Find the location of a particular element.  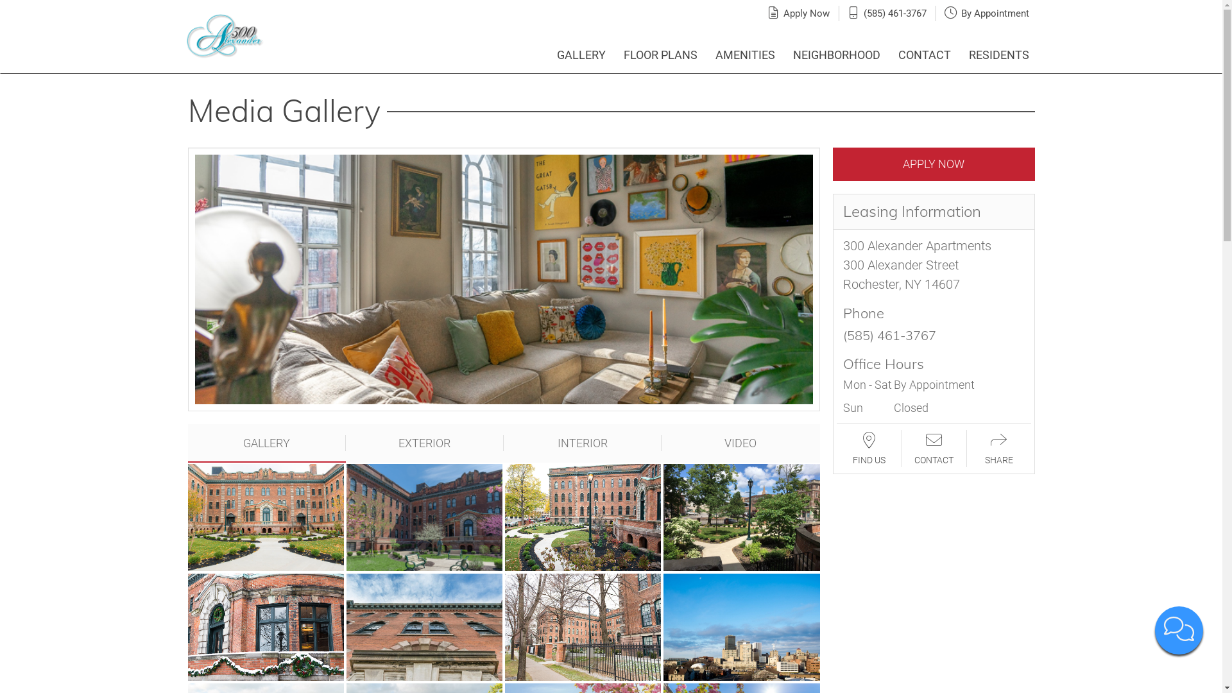

INTERIOR is located at coordinates (583, 443).